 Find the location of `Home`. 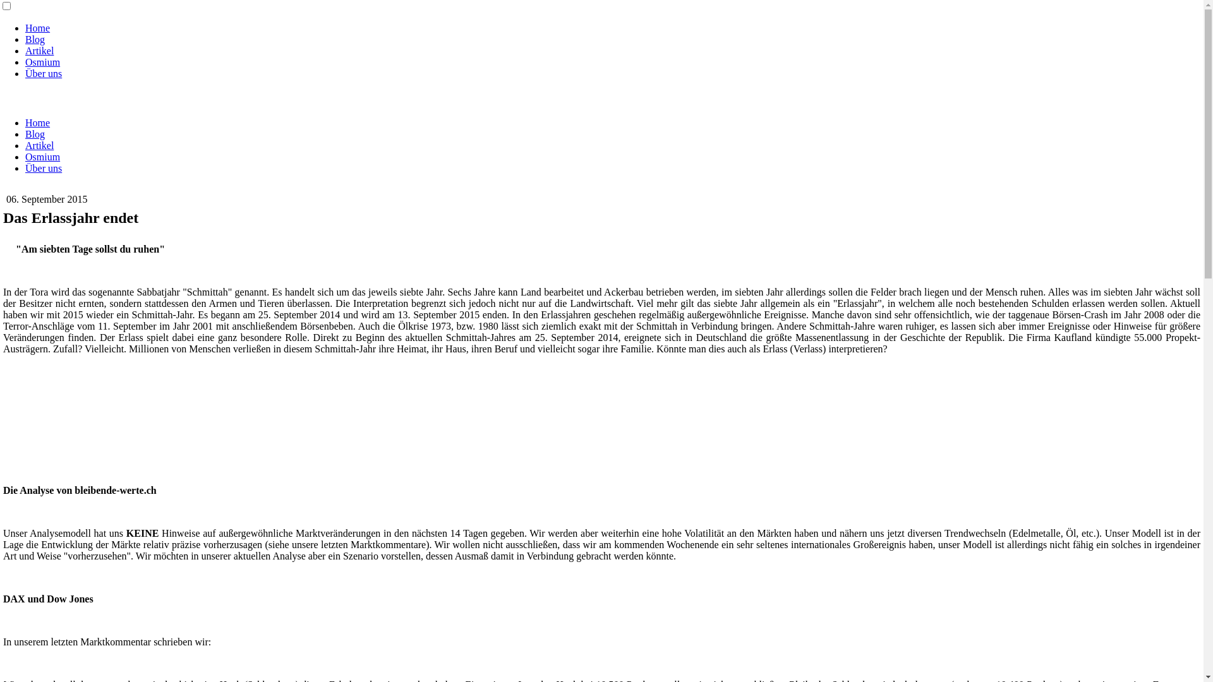

Home is located at coordinates (38, 123).